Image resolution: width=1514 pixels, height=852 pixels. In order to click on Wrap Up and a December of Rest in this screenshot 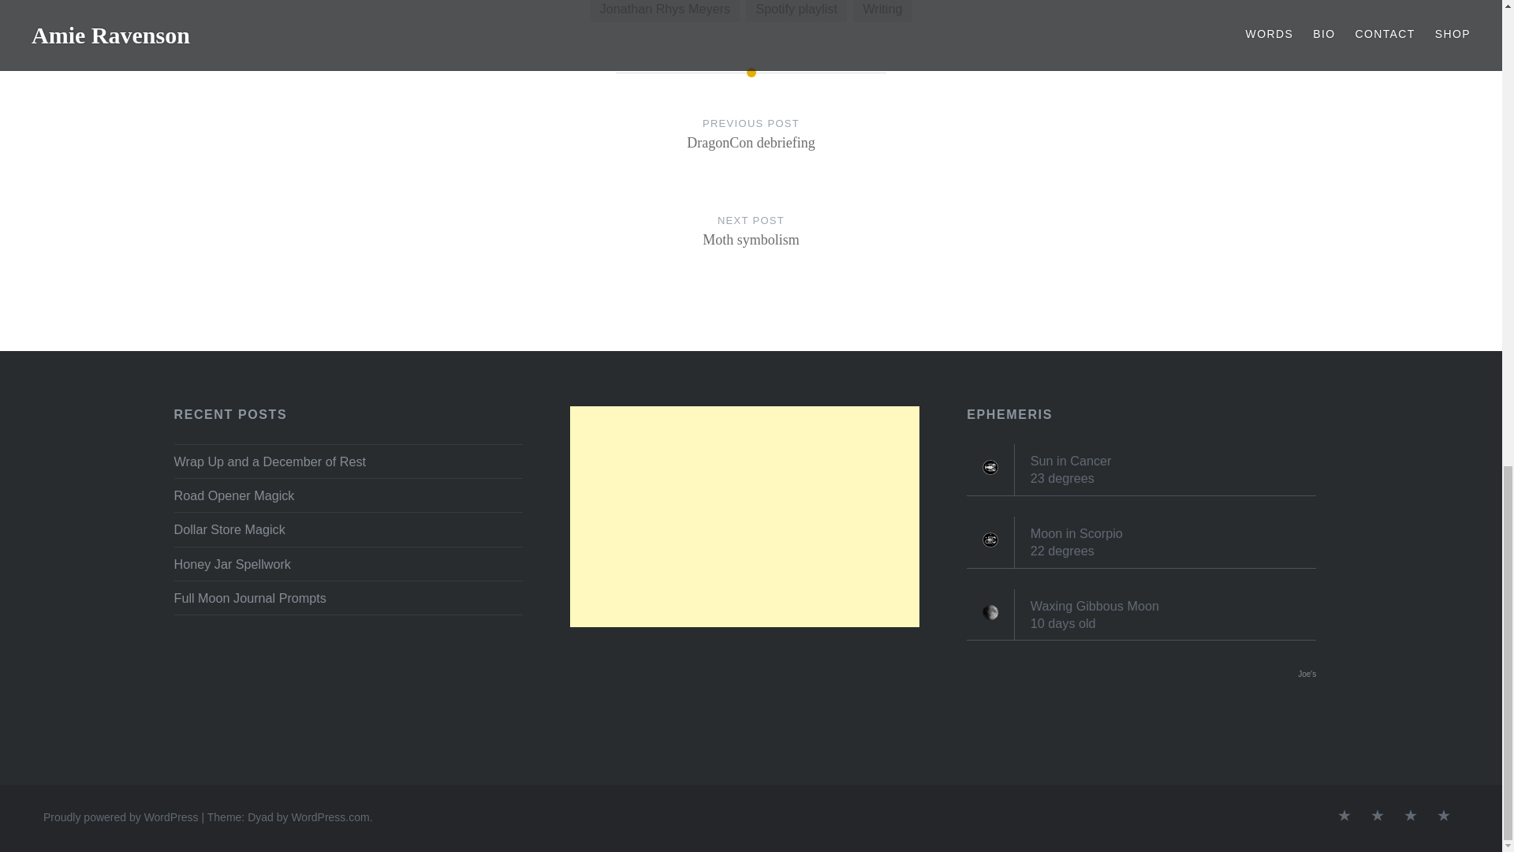, I will do `click(348, 529)`.